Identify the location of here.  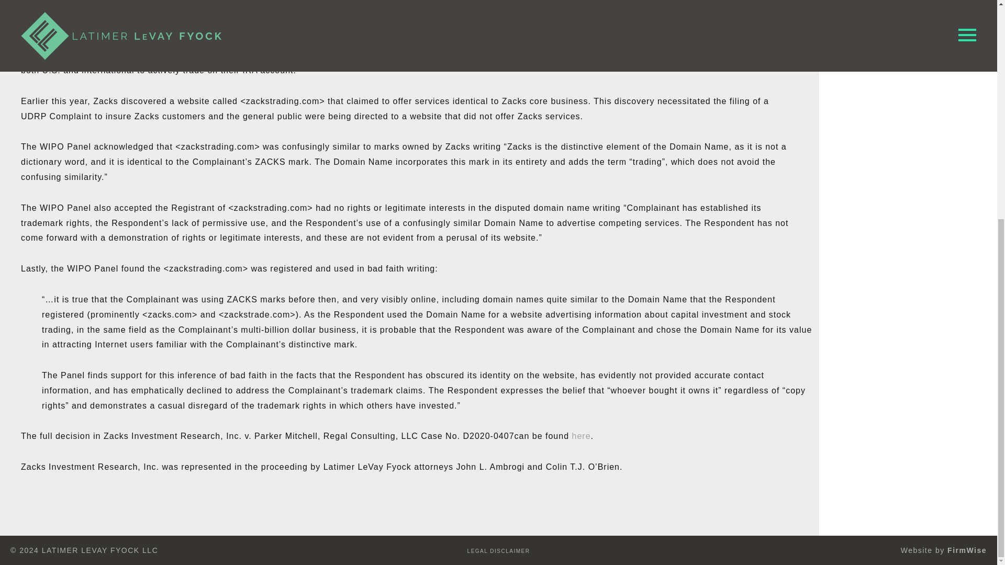
(581, 436).